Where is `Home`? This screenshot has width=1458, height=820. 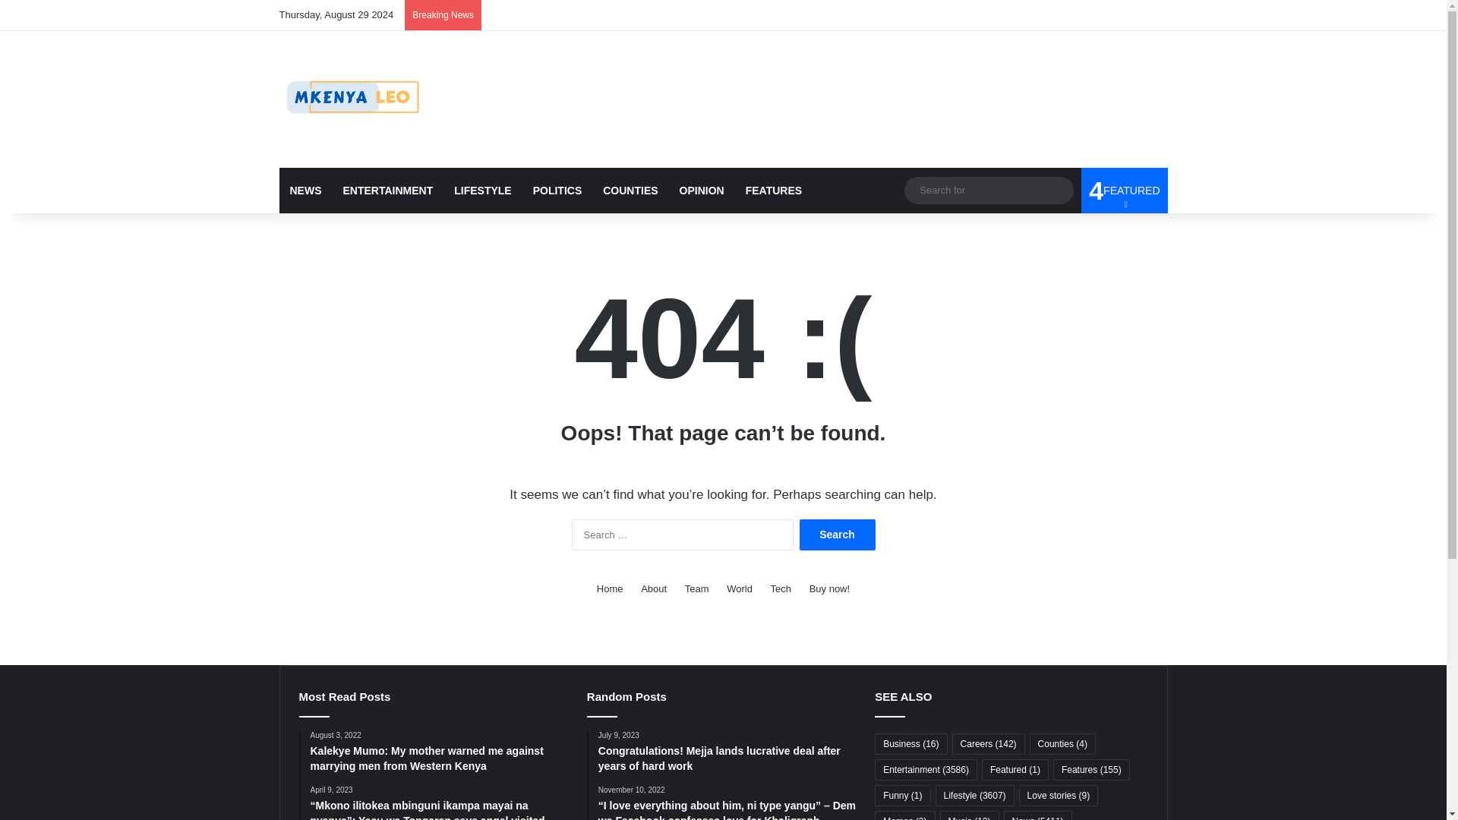
Home is located at coordinates (1124, 190).